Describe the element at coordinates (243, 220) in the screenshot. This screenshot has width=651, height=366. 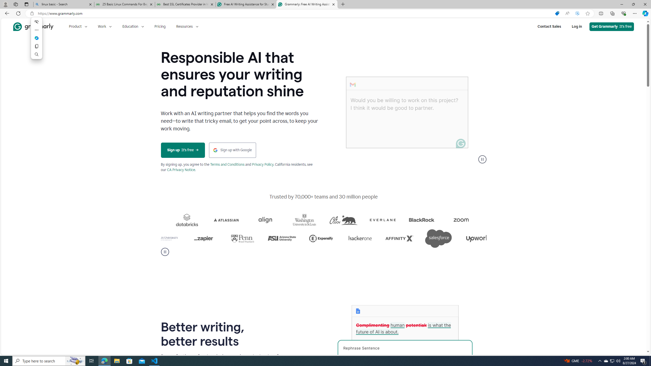
I see `Databricks` at that location.